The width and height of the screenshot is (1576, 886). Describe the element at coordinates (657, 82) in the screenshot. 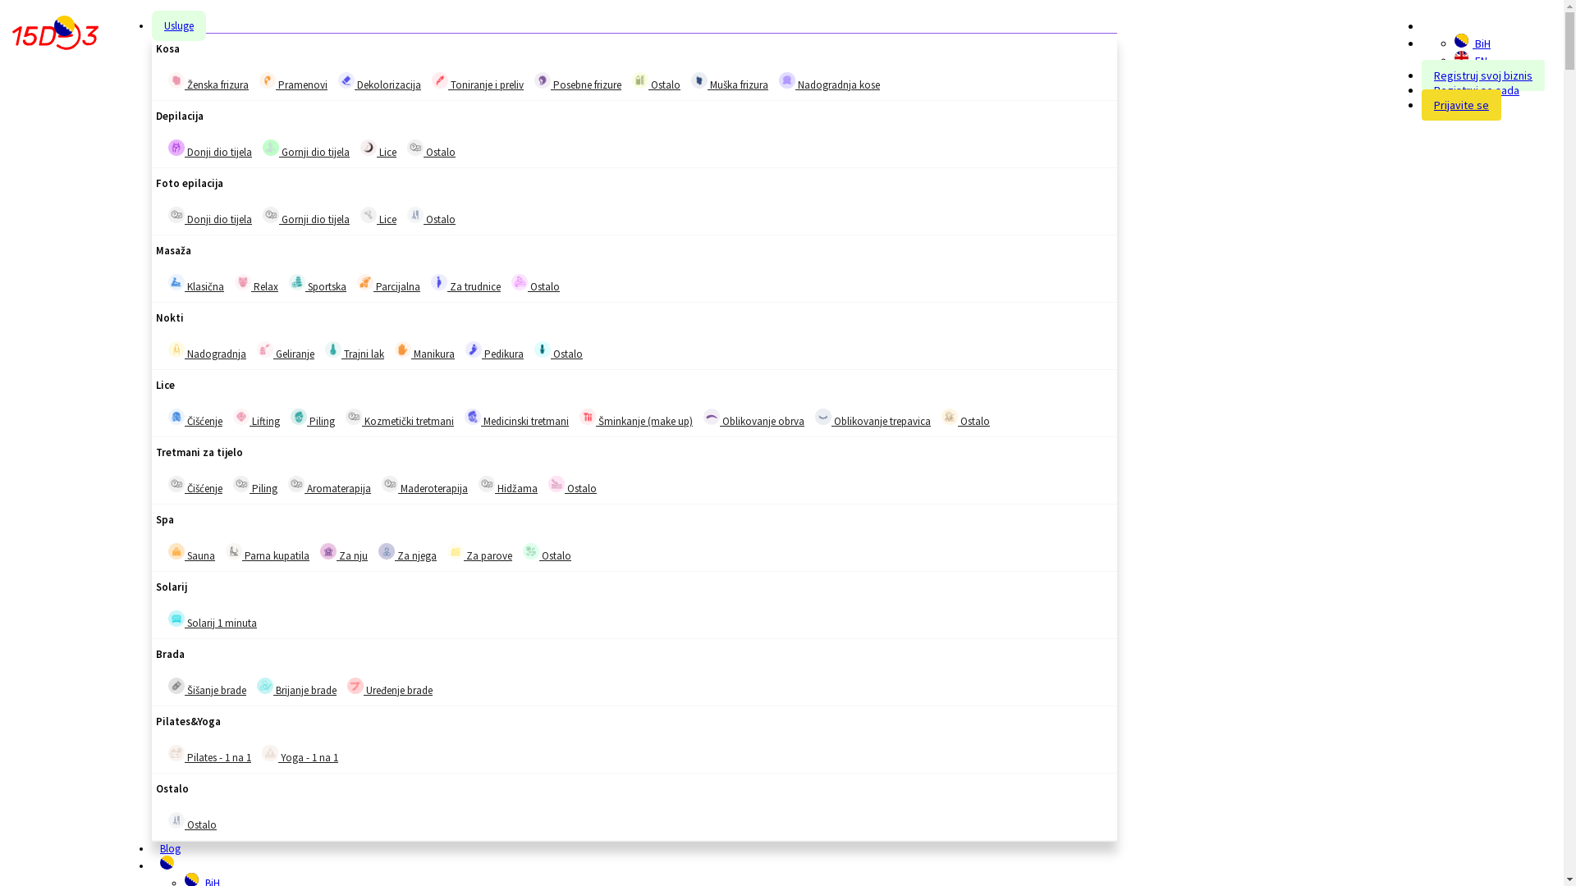

I see `Ostalo` at that location.